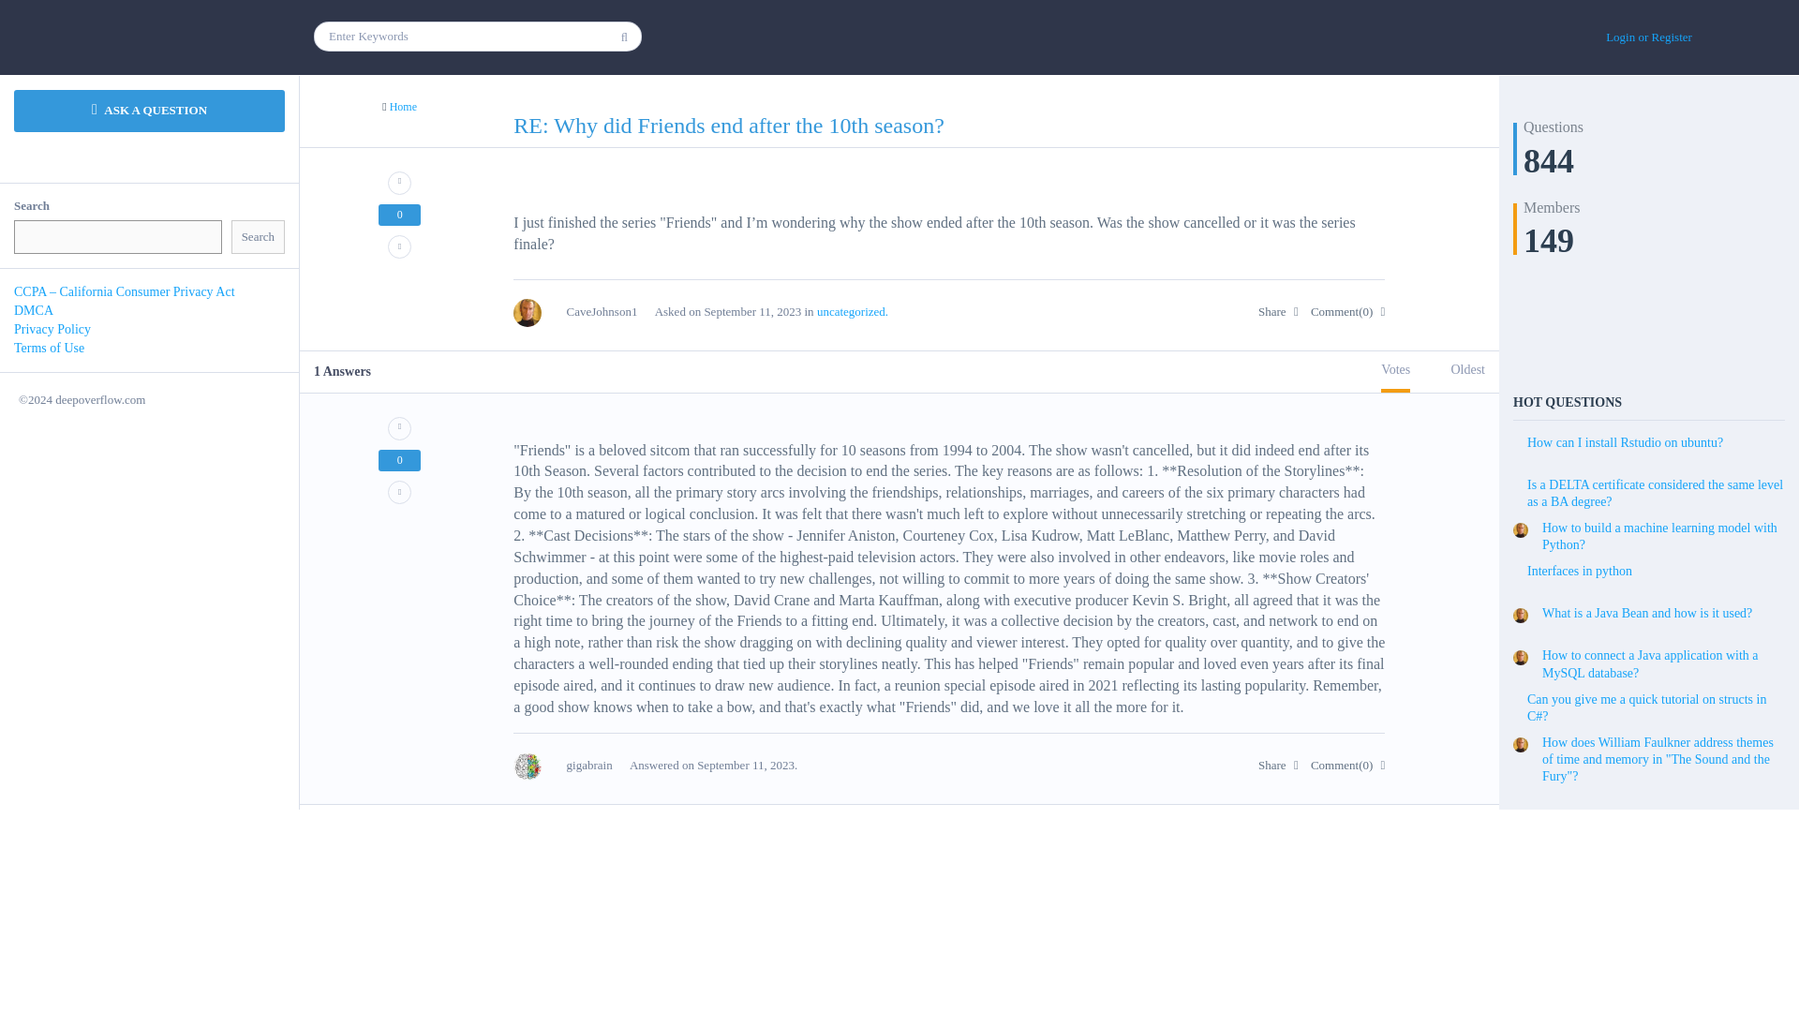  I want to click on Home, so click(403, 106).